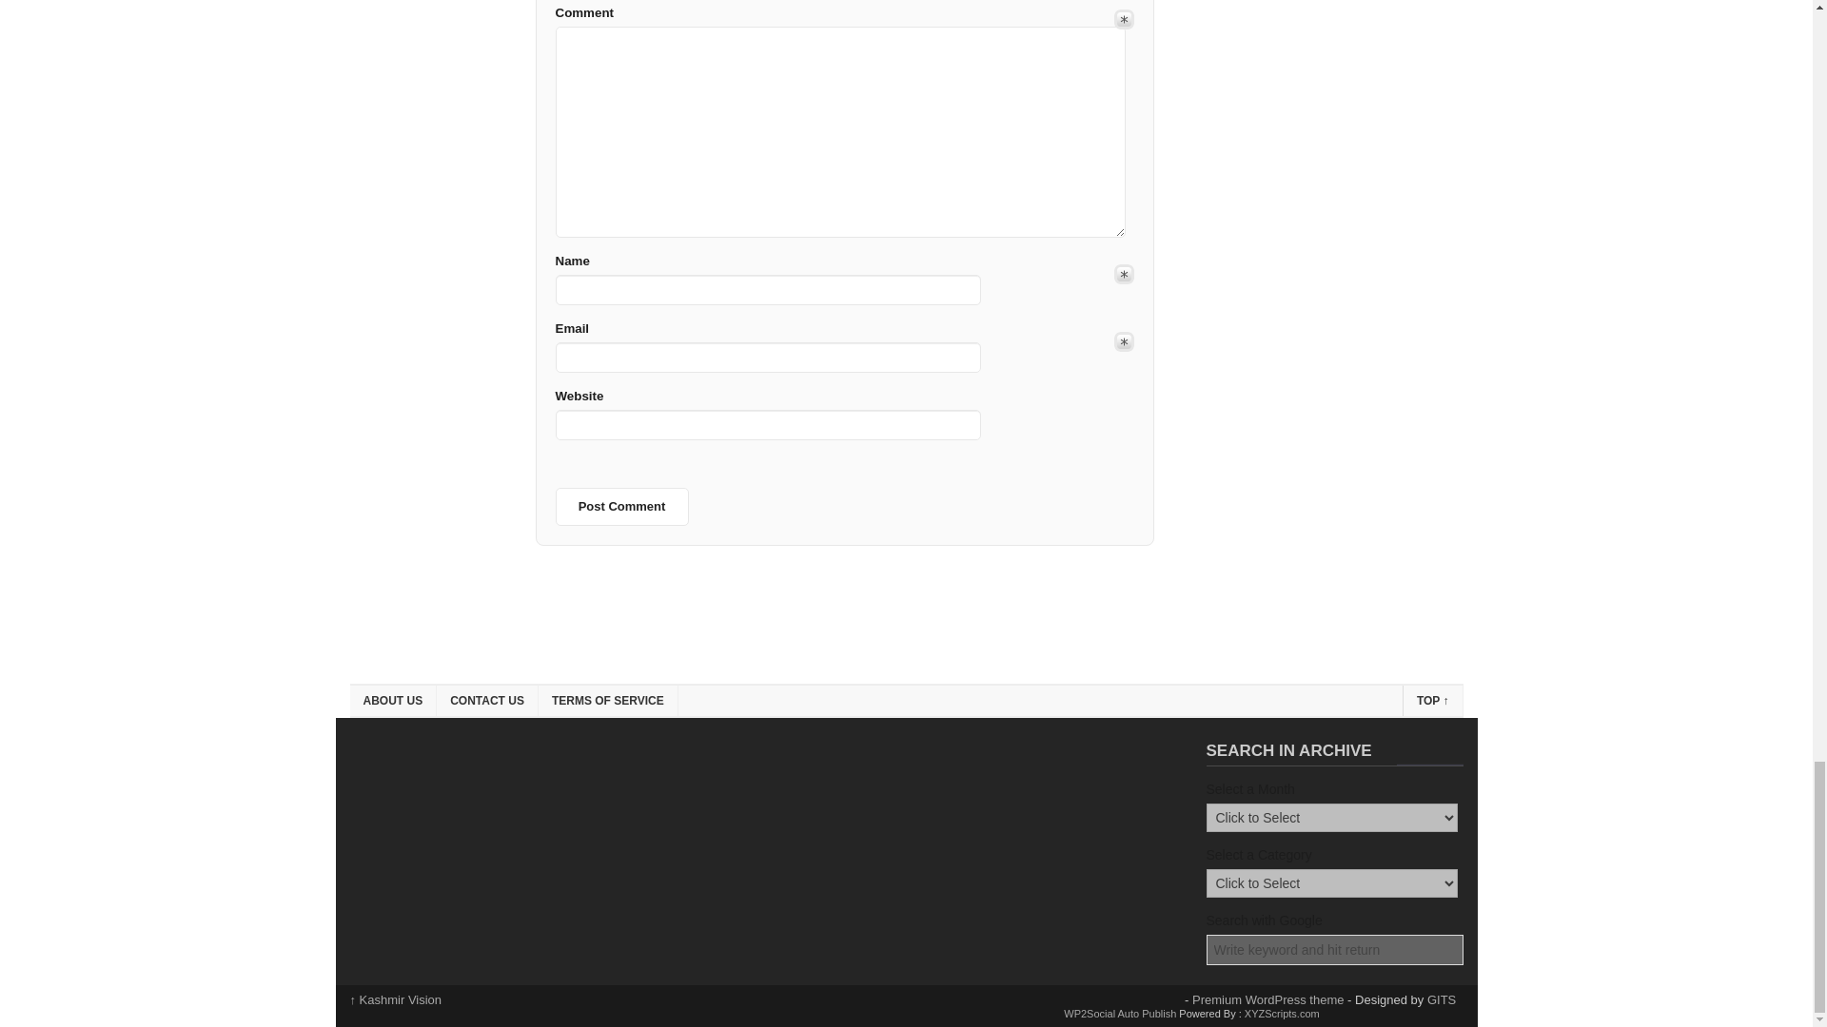  What do you see at coordinates (621, 506) in the screenshot?
I see `Post Comment` at bounding box center [621, 506].